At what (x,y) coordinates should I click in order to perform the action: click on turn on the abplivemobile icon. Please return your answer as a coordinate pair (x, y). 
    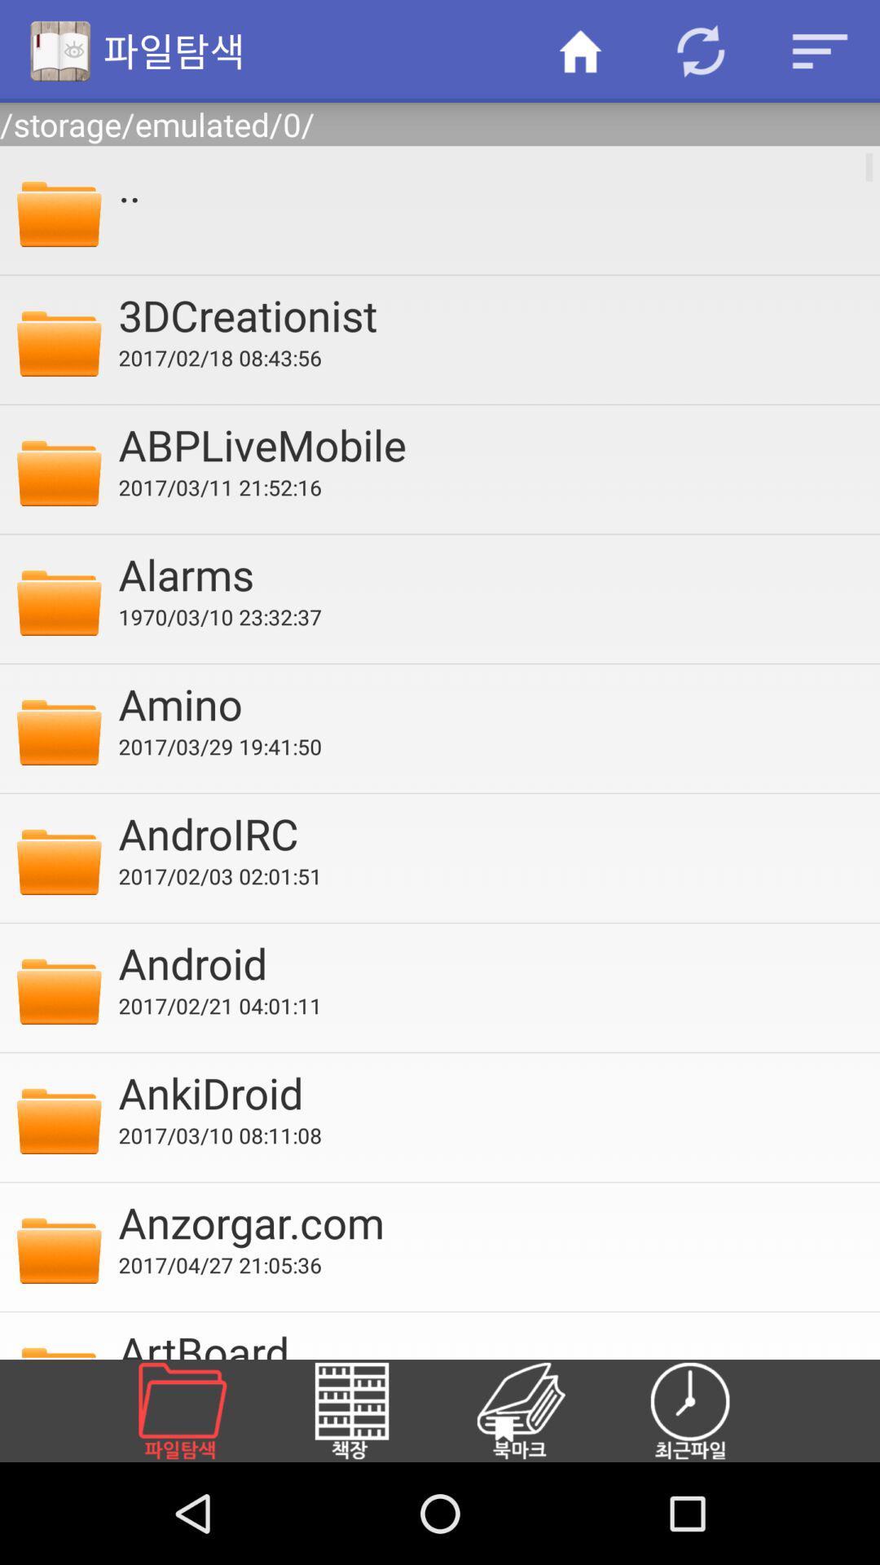
    Looking at the image, I should click on (488, 444).